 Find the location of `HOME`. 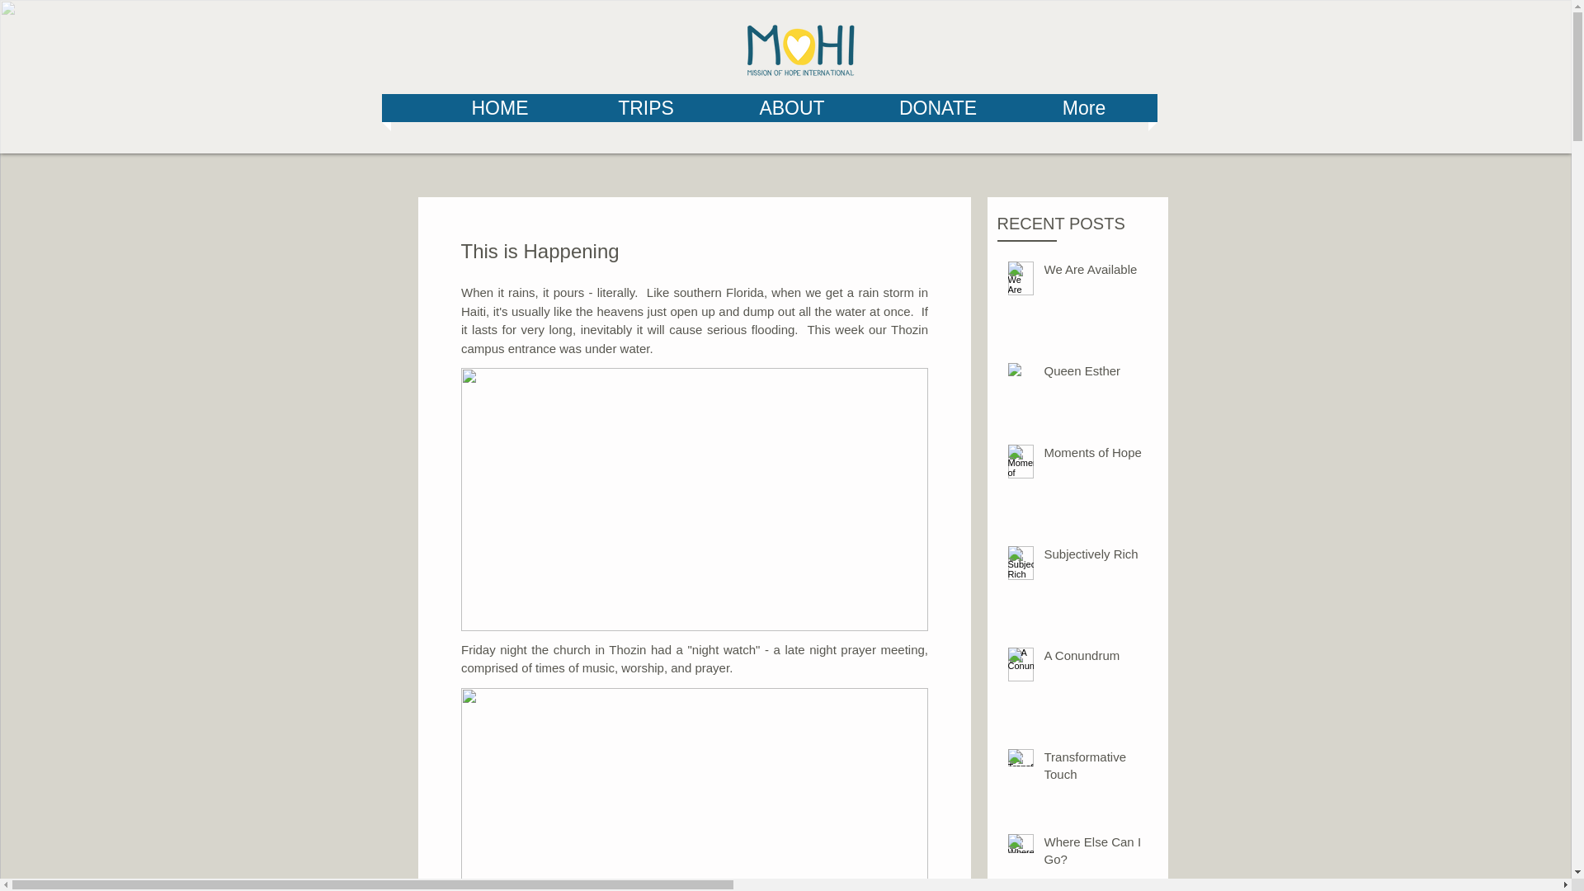

HOME is located at coordinates (500, 107).